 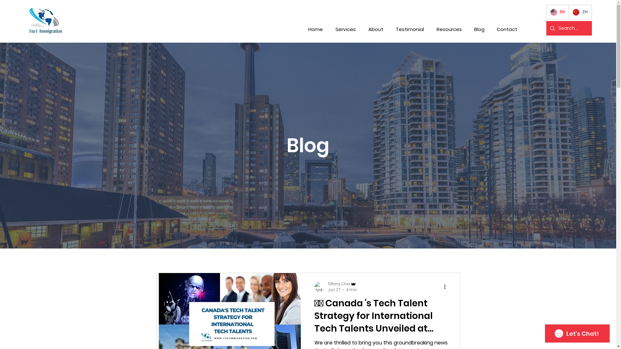 I want to click on Testimonial, so click(x=410, y=29).